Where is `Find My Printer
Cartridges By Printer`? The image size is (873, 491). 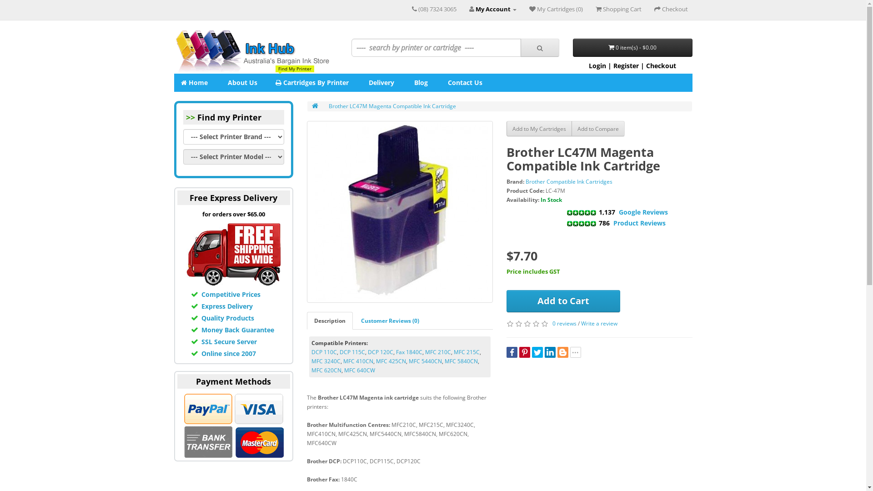 Find My Printer
Cartridges By Printer is located at coordinates (312, 83).